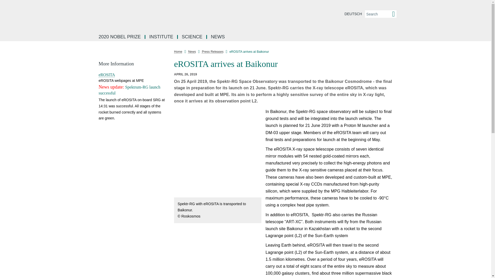  Describe the element at coordinates (120, 37) in the screenshot. I see `2020 NOBEL PRIZE` at that location.